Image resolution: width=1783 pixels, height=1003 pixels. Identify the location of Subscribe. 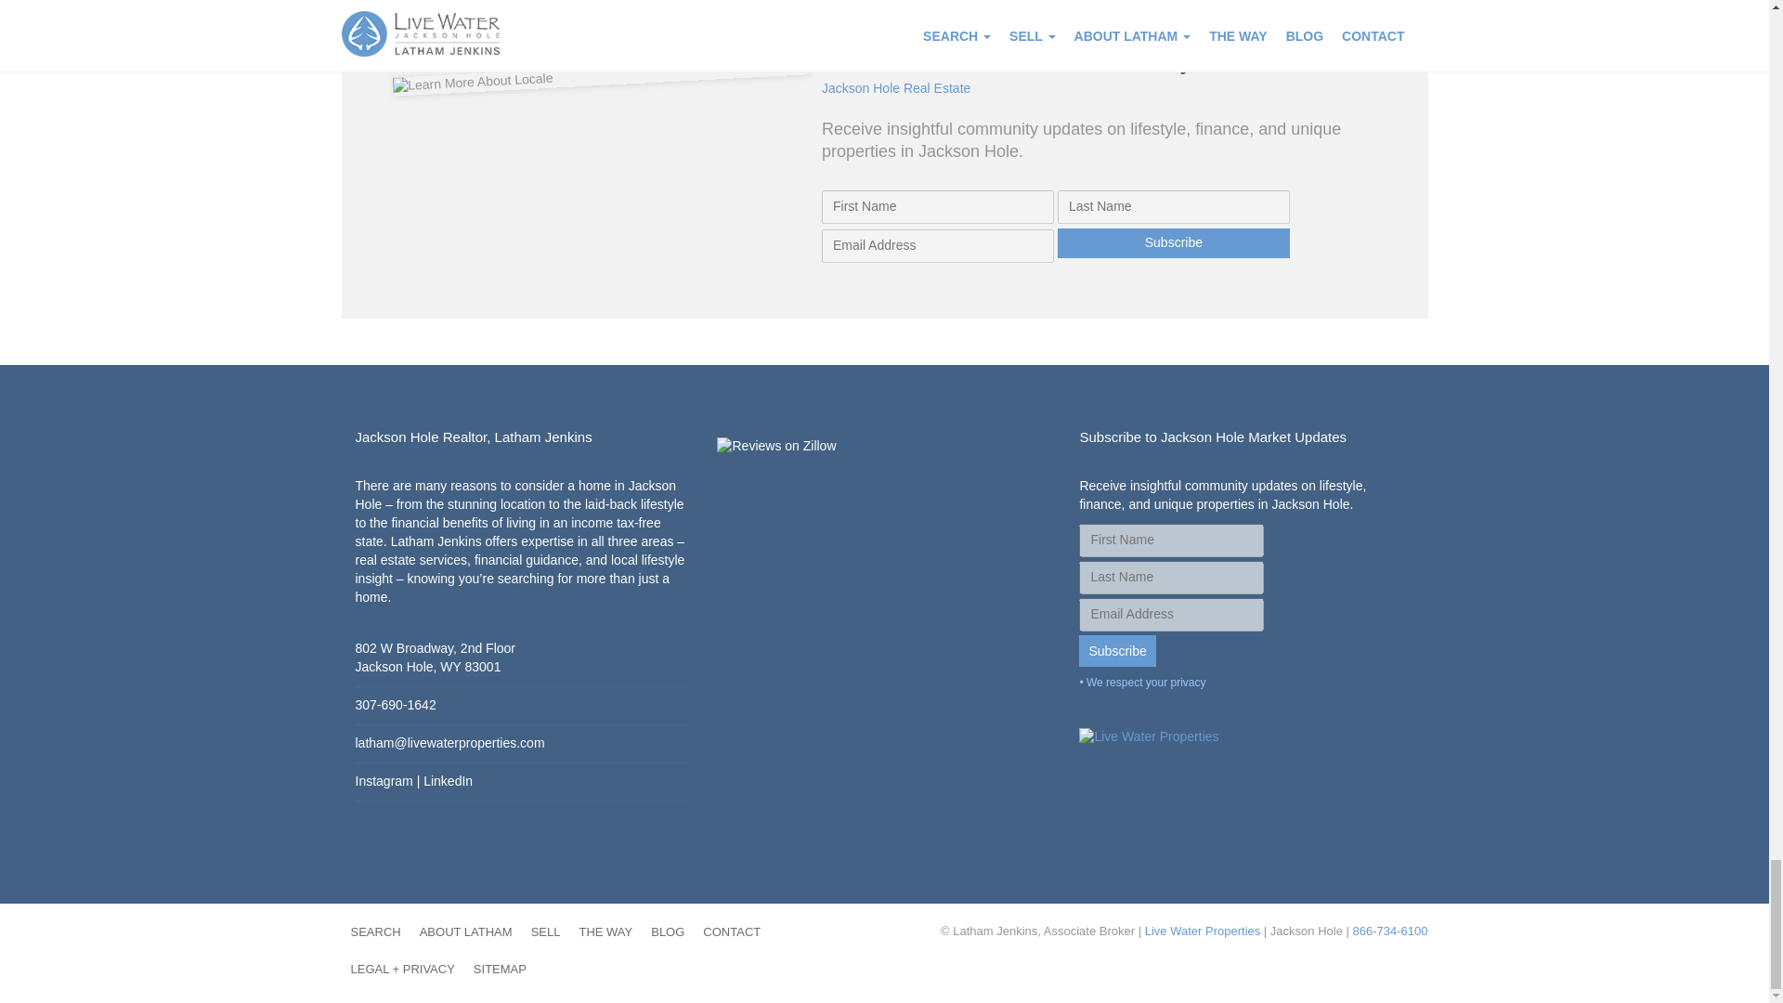
(1173, 243).